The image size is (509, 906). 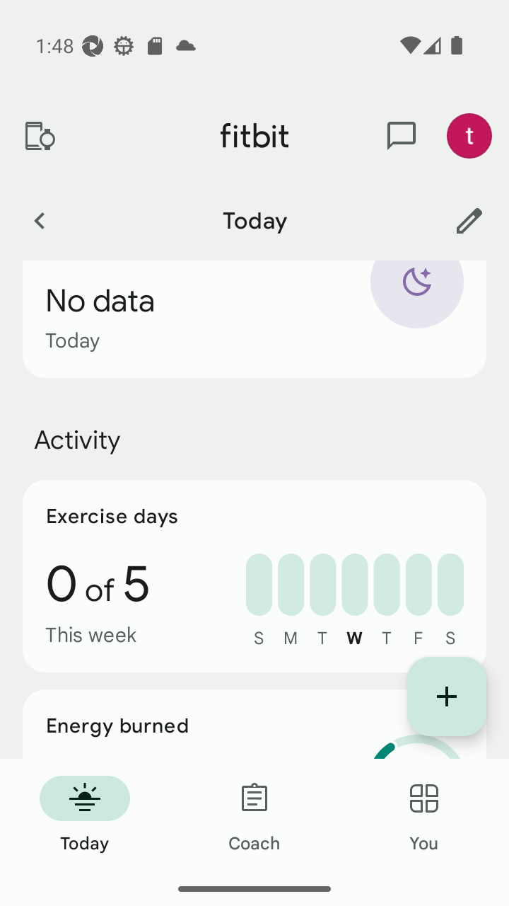 What do you see at coordinates (39, 220) in the screenshot?
I see `Previous Day` at bounding box center [39, 220].